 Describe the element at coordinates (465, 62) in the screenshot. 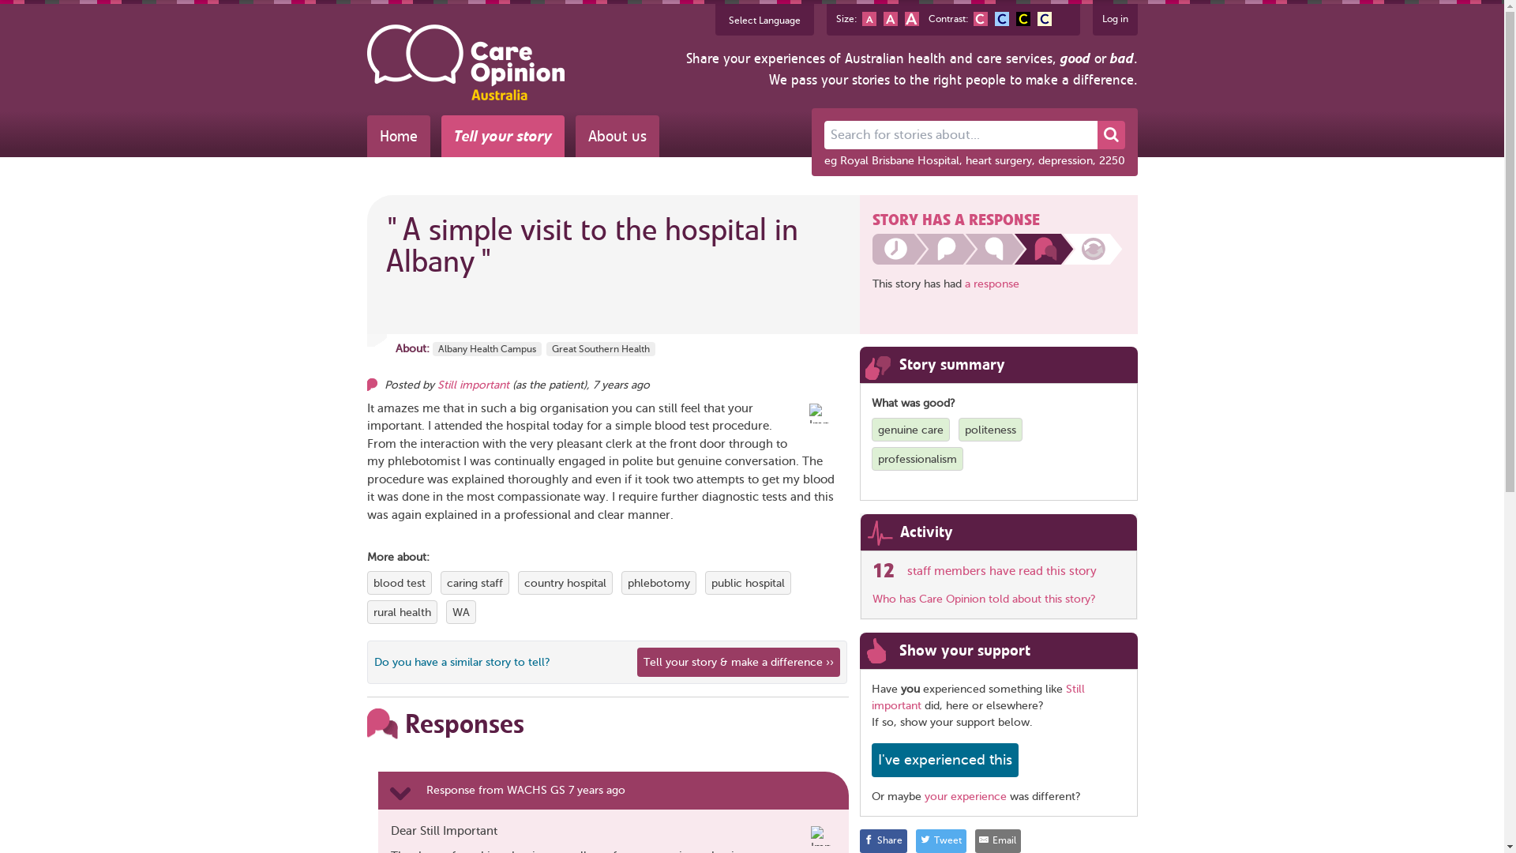

I see `Care Opinion home page` at that location.